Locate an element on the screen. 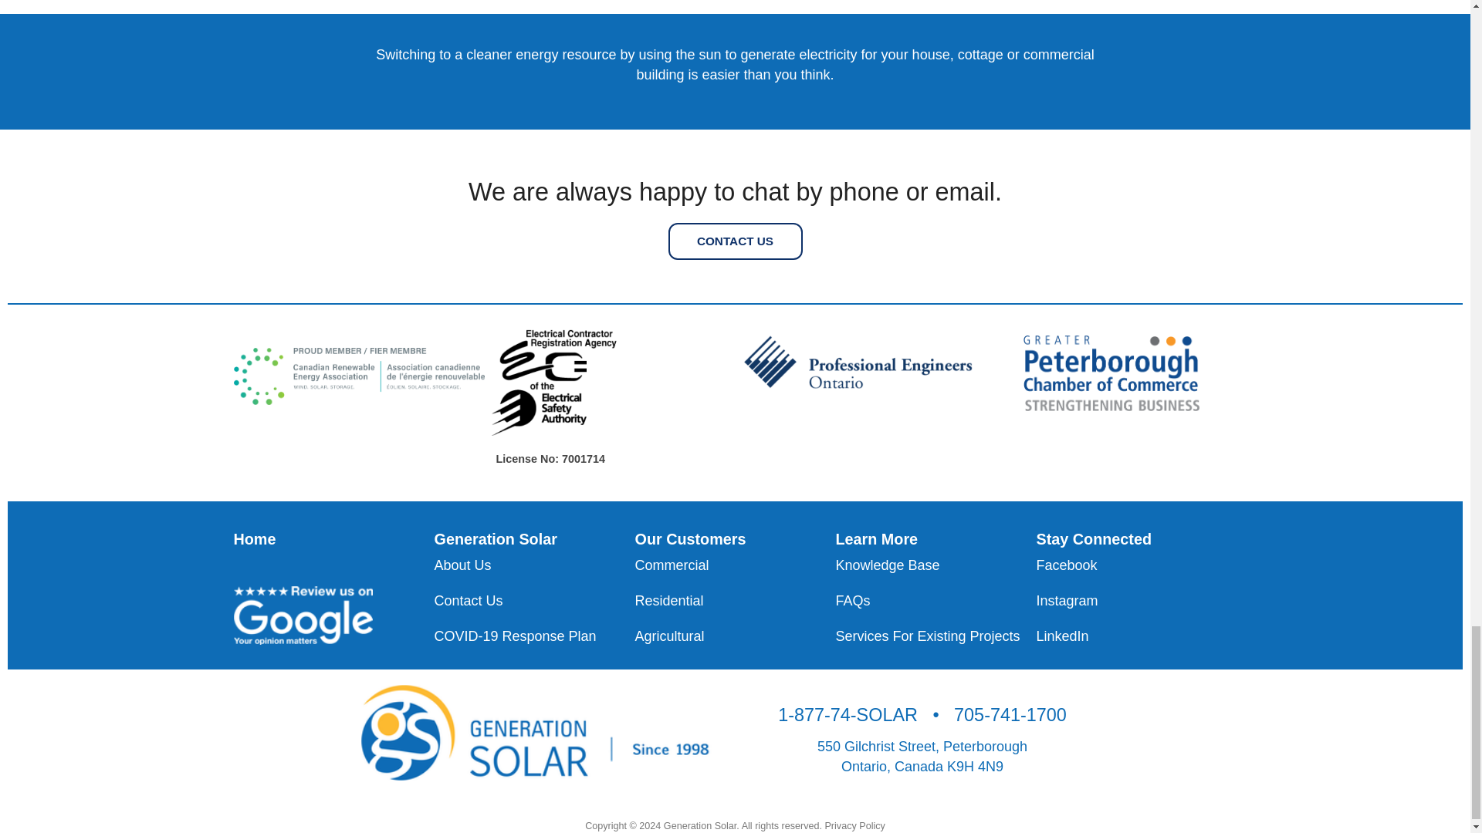  About Us is located at coordinates (534, 565).